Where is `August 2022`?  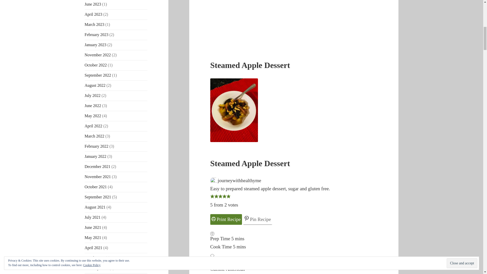 August 2022 is located at coordinates (95, 85).